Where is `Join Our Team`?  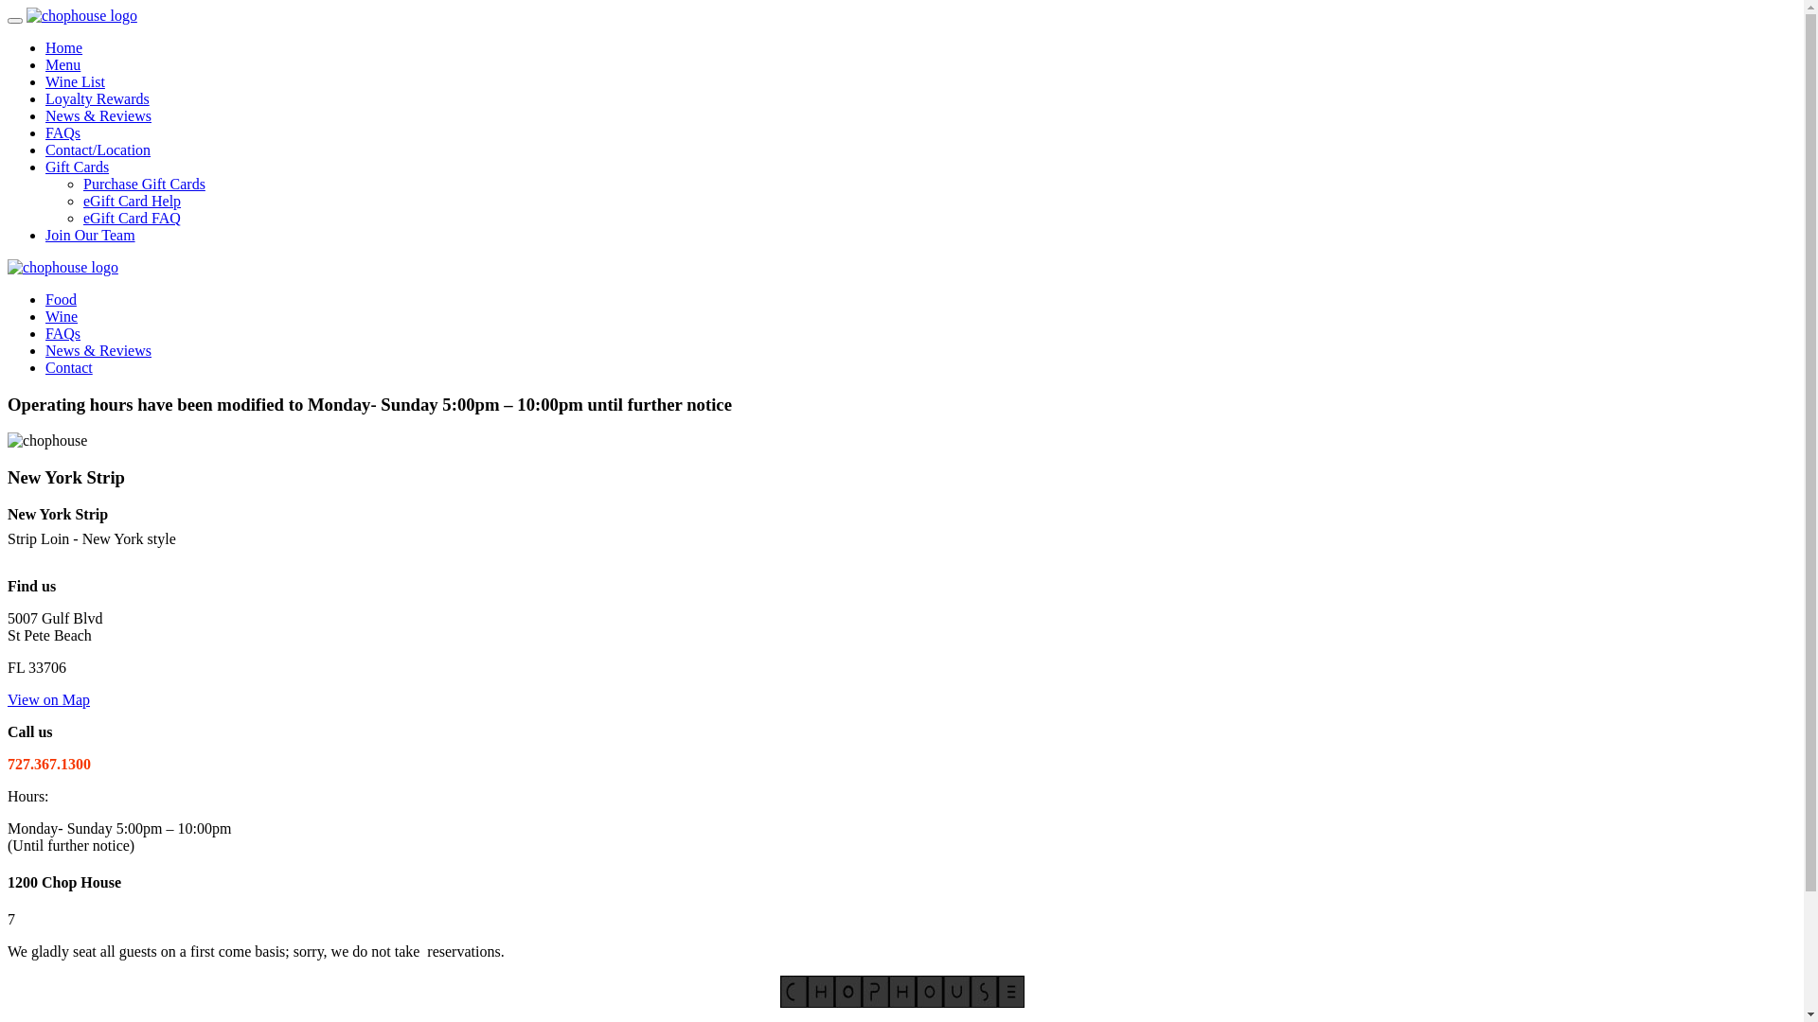
Join Our Team is located at coordinates (91, 235).